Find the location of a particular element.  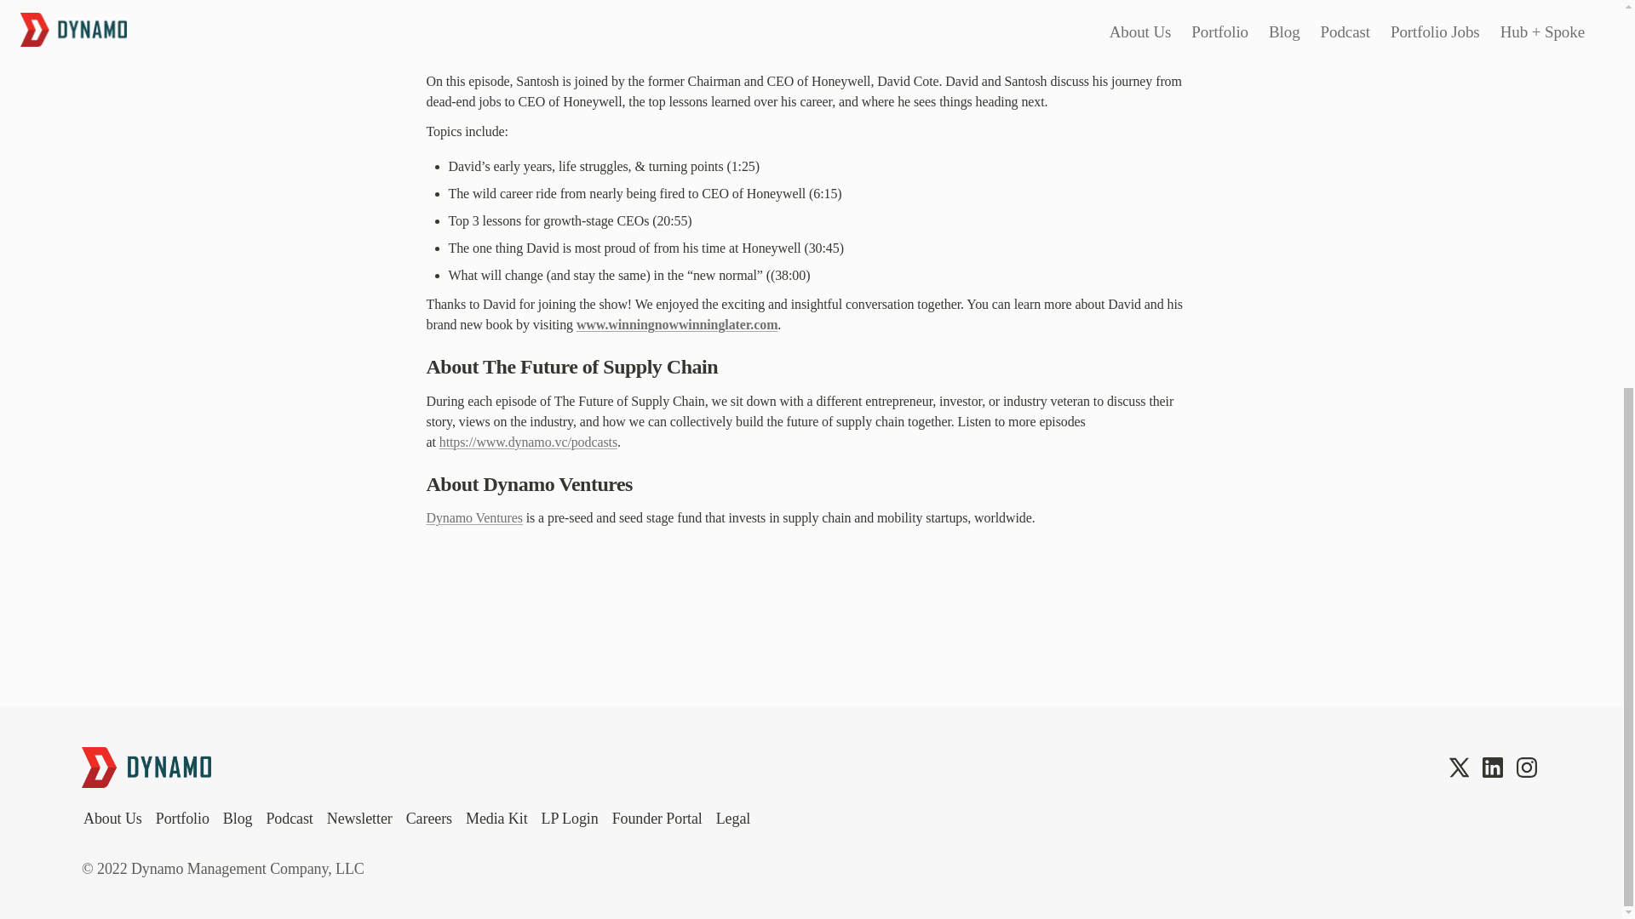

Portfolio is located at coordinates (182, 819).